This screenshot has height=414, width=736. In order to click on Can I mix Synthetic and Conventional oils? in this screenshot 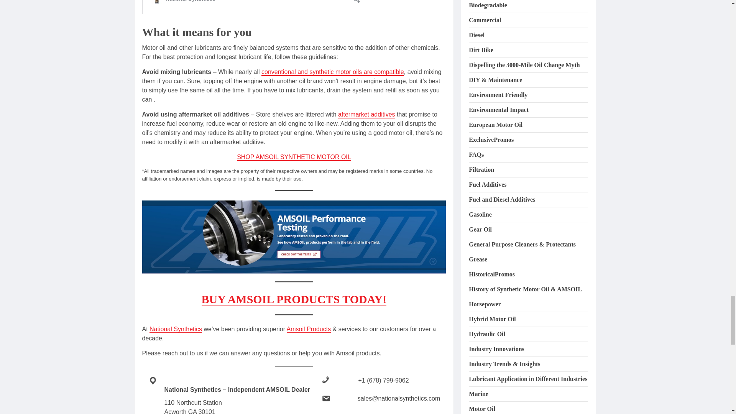, I will do `click(333, 72)`.